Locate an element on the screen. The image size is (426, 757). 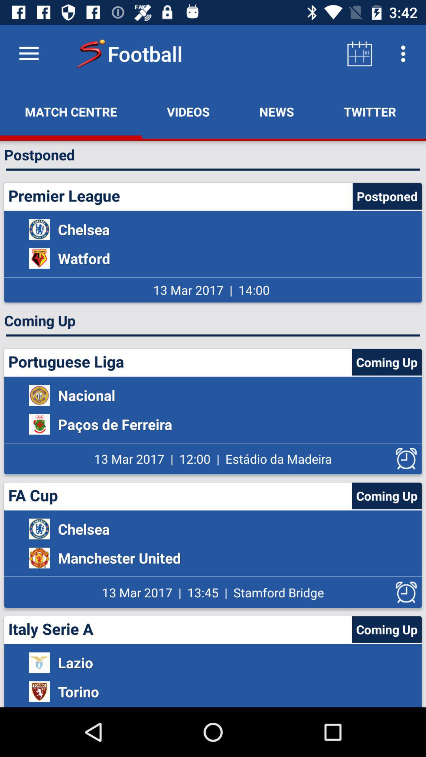
turn on item above postponed item is located at coordinates (188, 112).